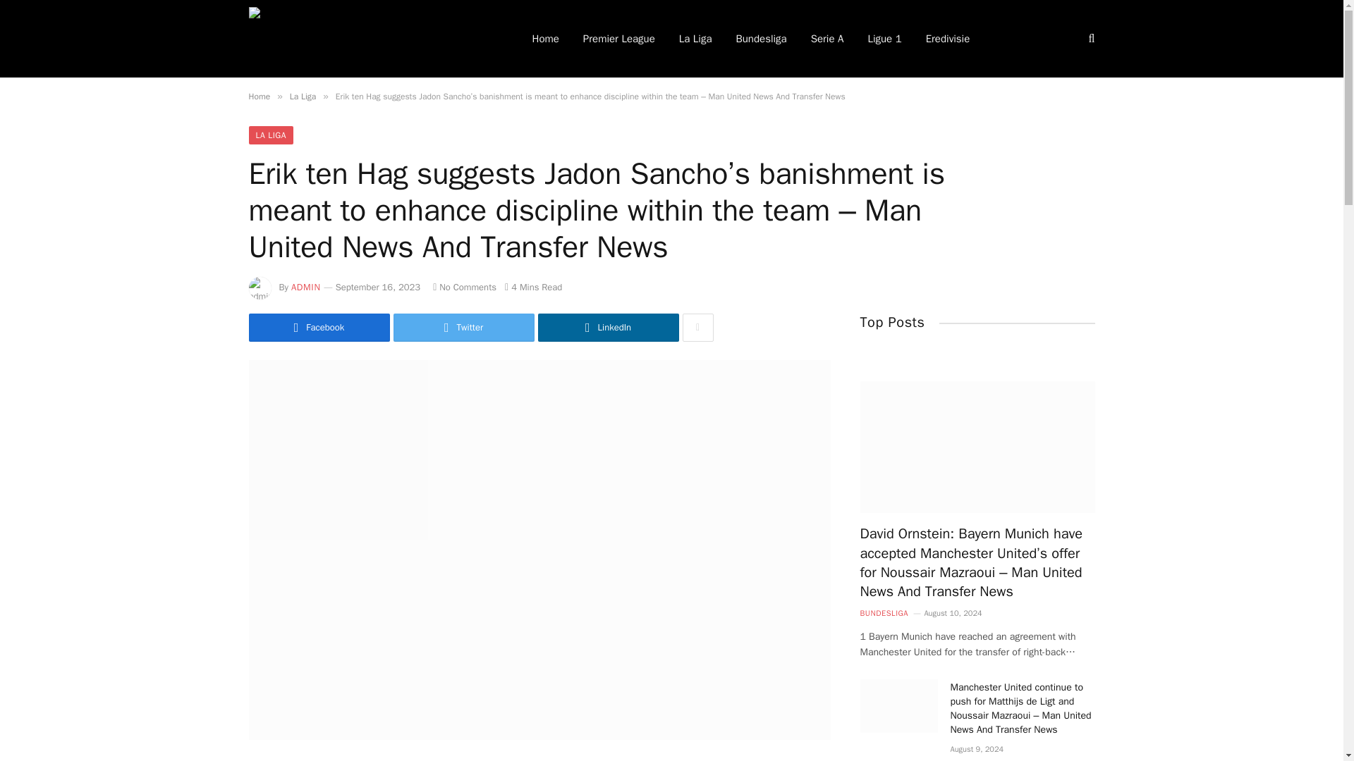 This screenshot has width=1354, height=761. I want to click on Jalanforum News, so click(371, 39).